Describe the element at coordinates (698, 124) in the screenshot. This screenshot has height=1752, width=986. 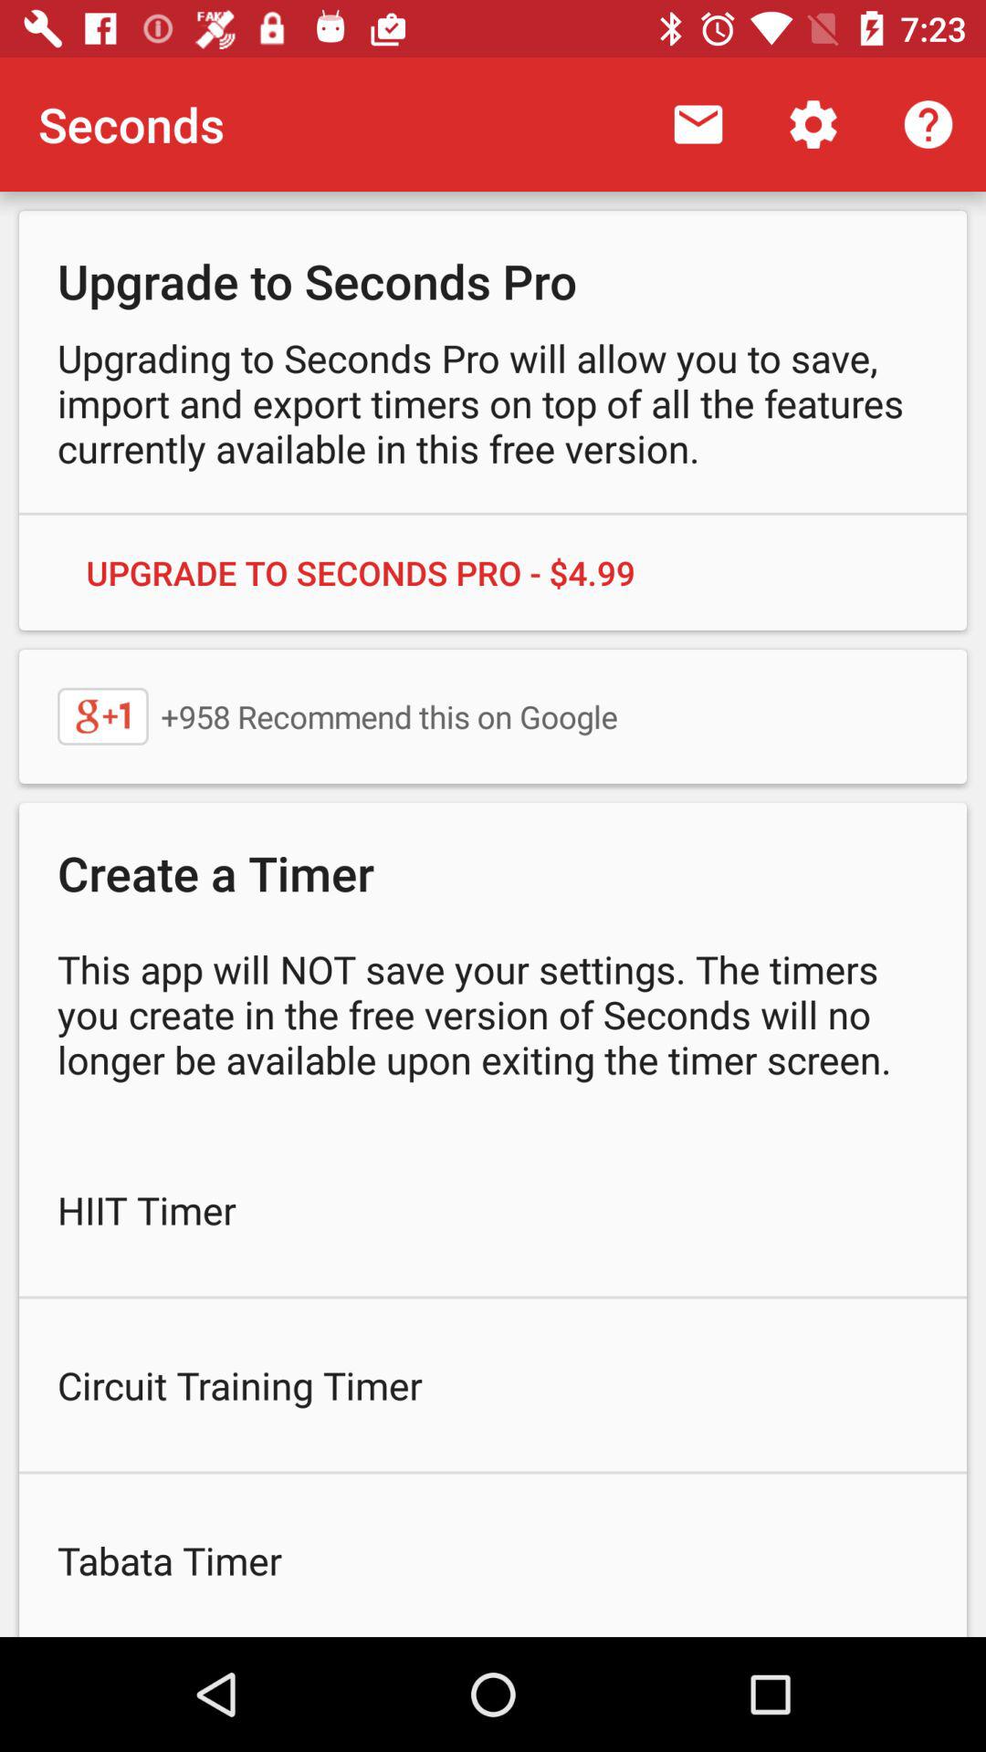
I see `turn on app to the right of the seconds icon` at that location.